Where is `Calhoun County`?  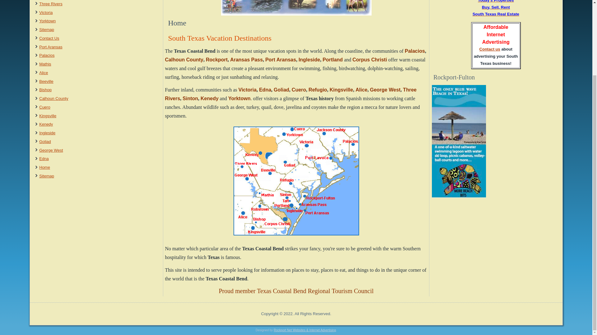 Calhoun County is located at coordinates (53, 98).